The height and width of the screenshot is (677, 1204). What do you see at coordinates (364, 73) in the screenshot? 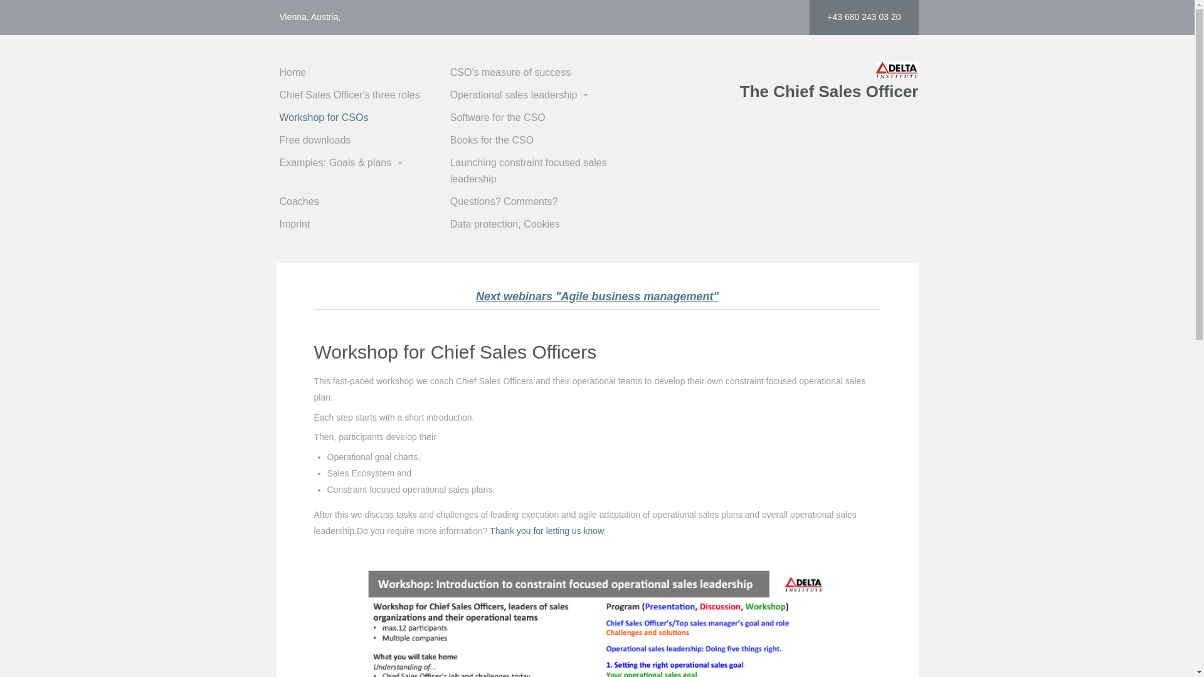
I see `Home` at bounding box center [364, 73].